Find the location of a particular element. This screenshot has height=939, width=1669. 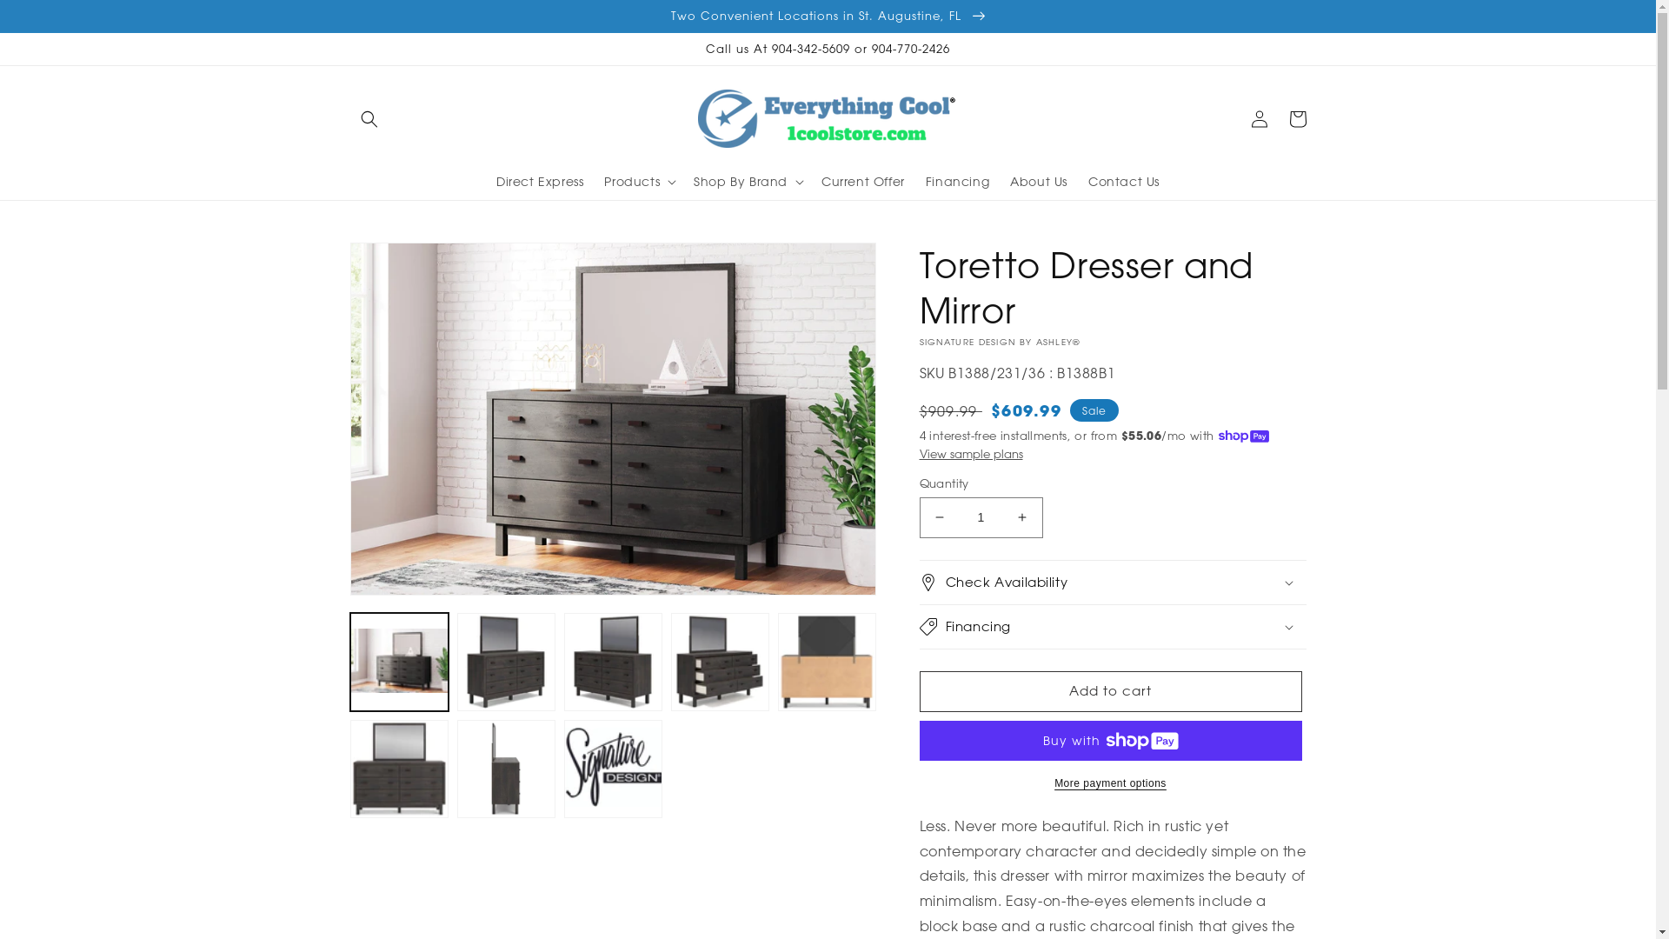

More payment options is located at coordinates (1111, 783).